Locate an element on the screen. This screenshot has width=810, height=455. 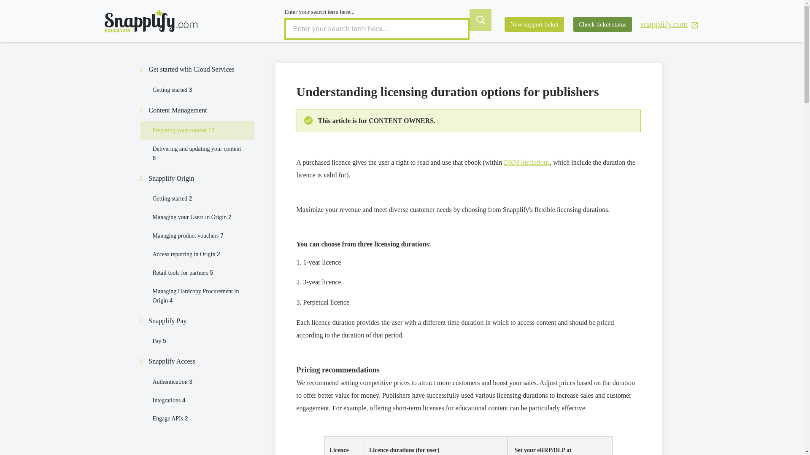
Managing product vouchers 7 is located at coordinates (188, 236).